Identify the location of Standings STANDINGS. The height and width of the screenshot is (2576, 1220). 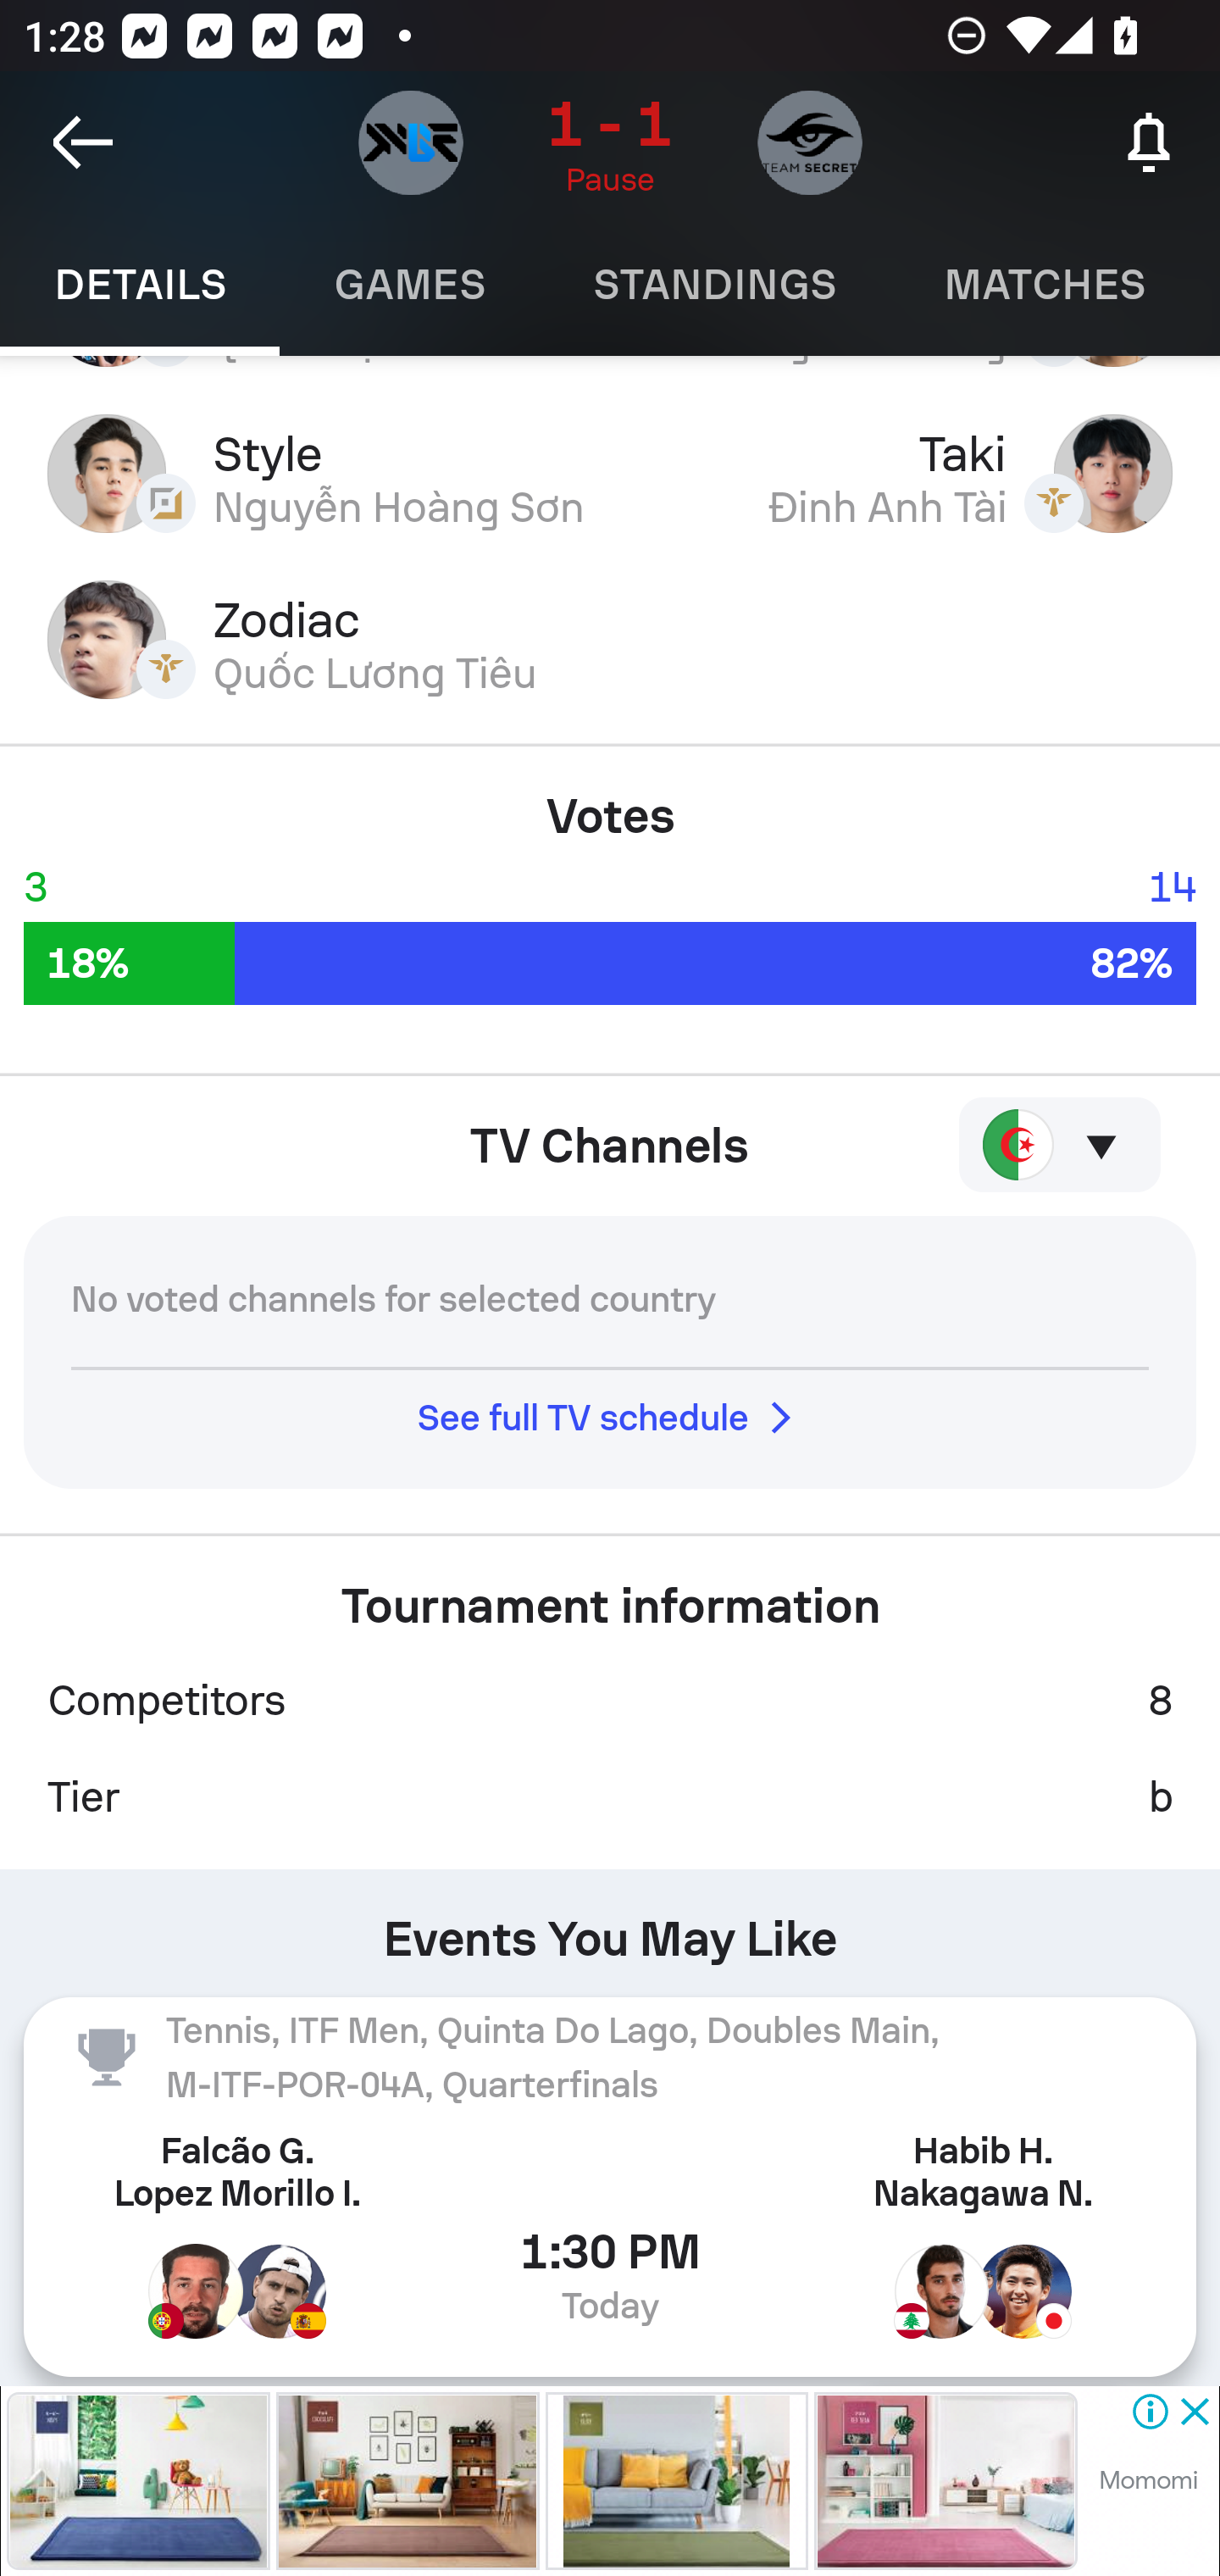
(713, 285).